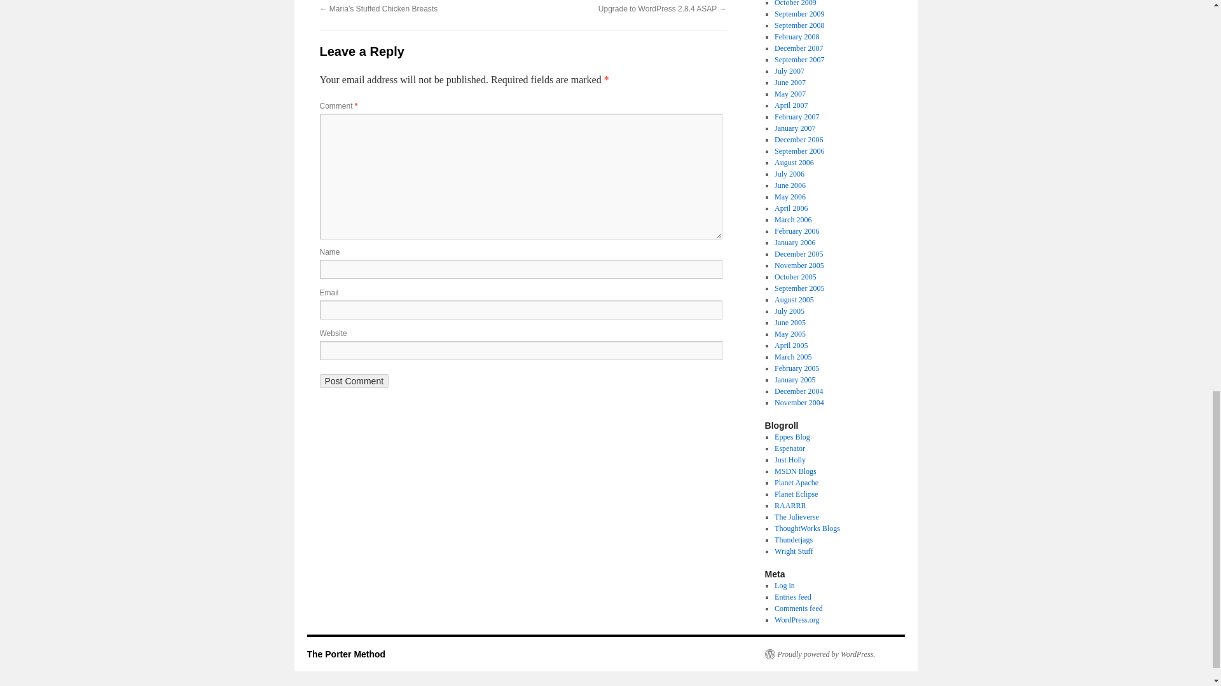  I want to click on Semantic Personal Publishing Platform, so click(819, 654).